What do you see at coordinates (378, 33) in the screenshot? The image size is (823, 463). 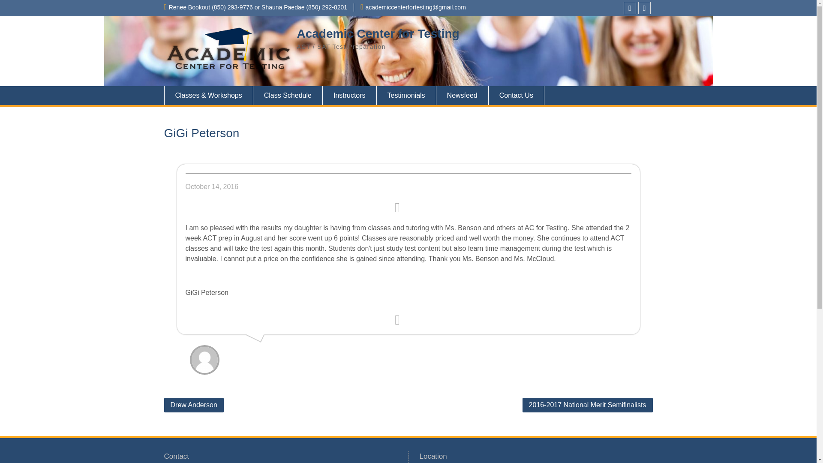 I see `Academic Center for Testing` at bounding box center [378, 33].